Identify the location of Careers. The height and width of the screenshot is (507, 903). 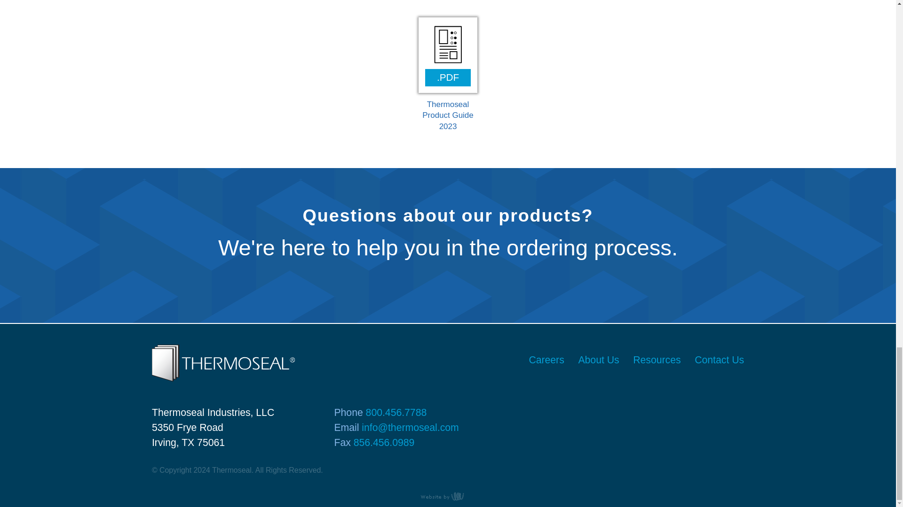
(547, 360).